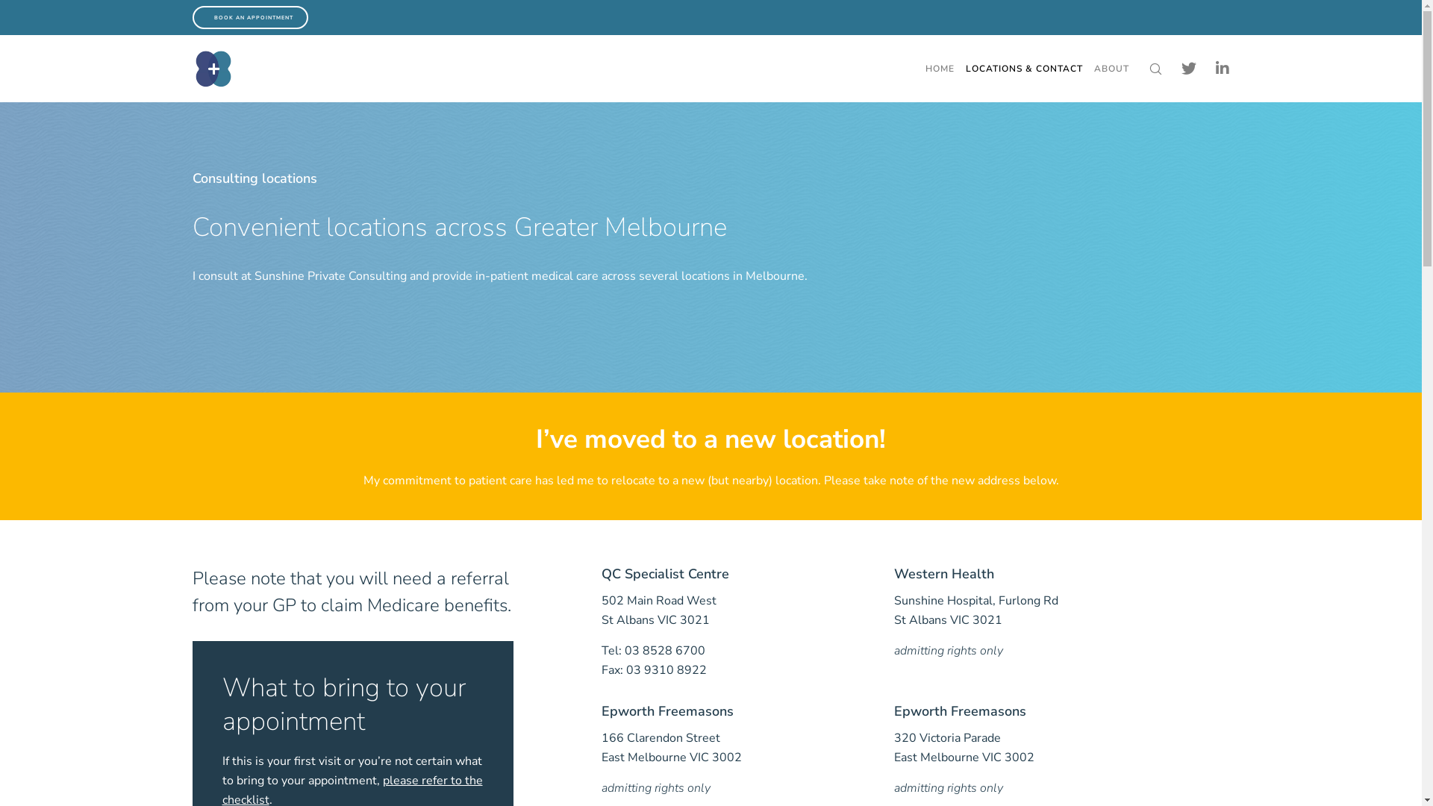 The height and width of the screenshot is (806, 1433). I want to click on HOME, so click(940, 69).